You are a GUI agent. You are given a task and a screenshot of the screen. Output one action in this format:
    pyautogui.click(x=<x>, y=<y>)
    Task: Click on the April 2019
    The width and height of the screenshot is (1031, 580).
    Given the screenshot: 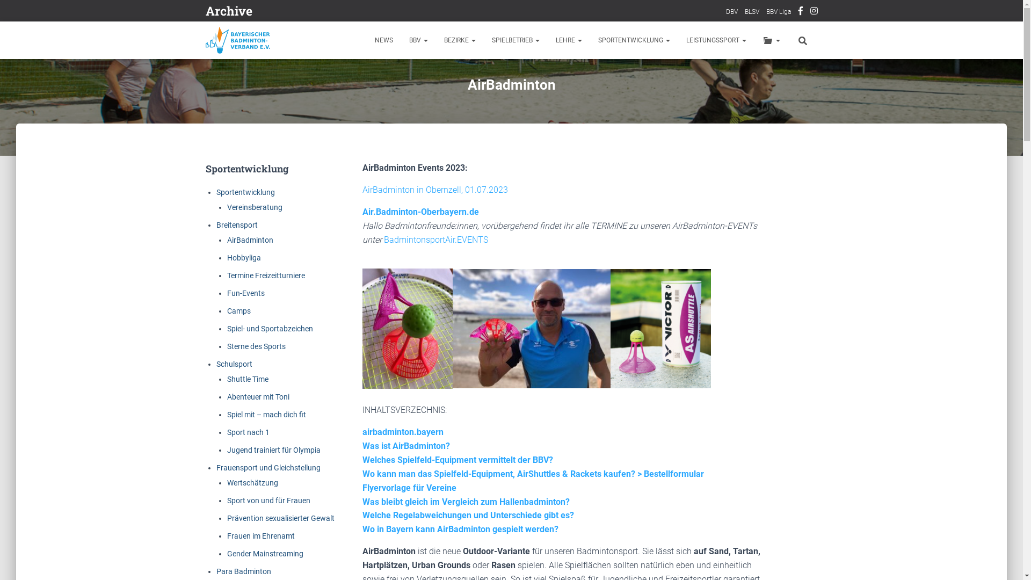 What is the action you would take?
    pyautogui.click(x=267, y=228)
    